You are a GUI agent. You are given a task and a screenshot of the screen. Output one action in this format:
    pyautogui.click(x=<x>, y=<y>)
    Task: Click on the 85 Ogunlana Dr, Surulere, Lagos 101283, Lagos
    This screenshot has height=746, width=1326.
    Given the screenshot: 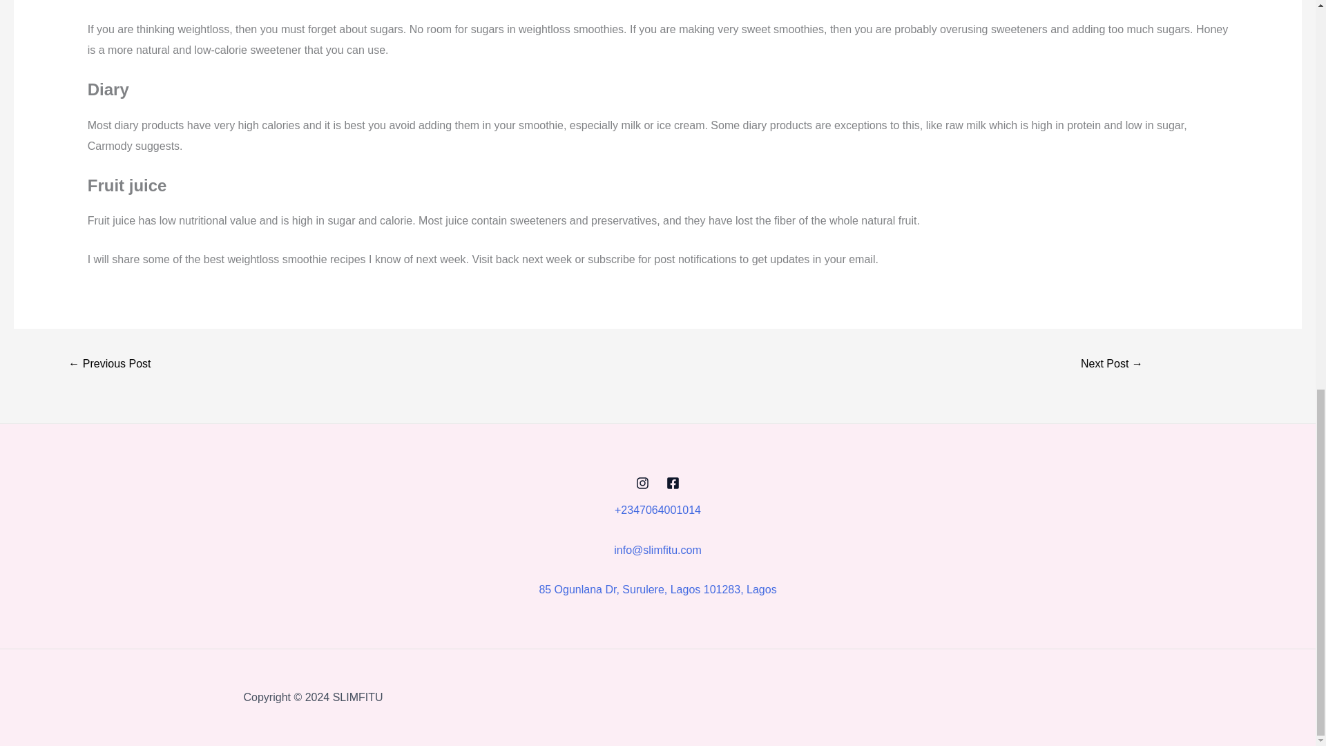 What is the action you would take?
    pyautogui.click(x=657, y=589)
    